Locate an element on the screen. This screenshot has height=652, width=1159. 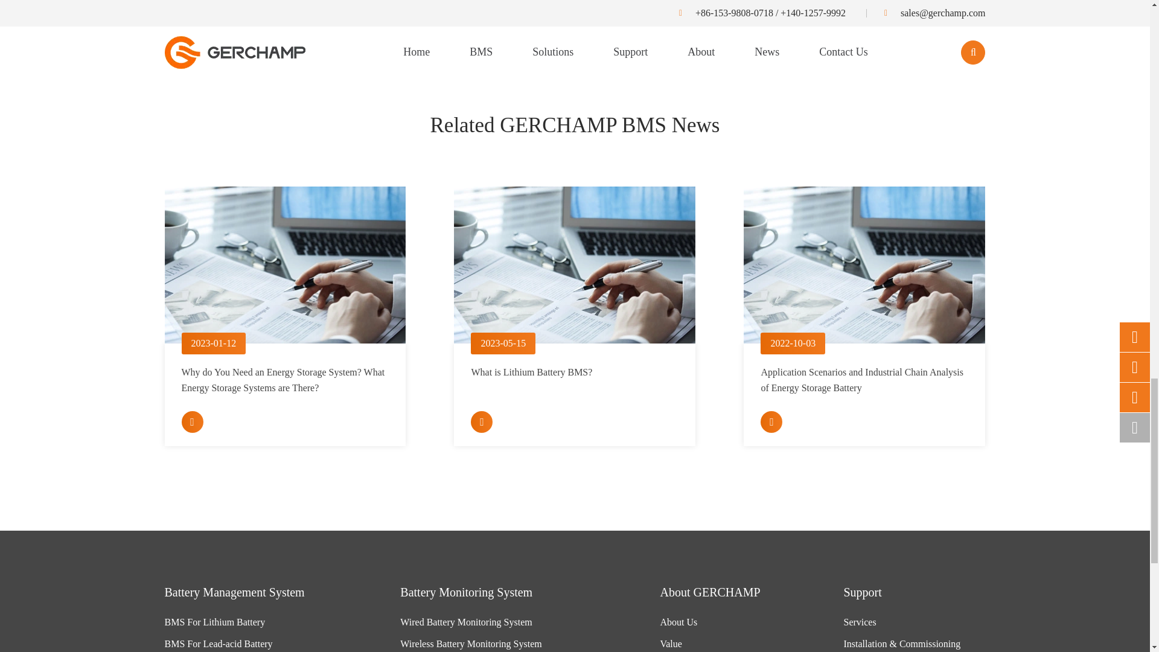
What is Lithium Battery BMS? is located at coordinates (575, 264).